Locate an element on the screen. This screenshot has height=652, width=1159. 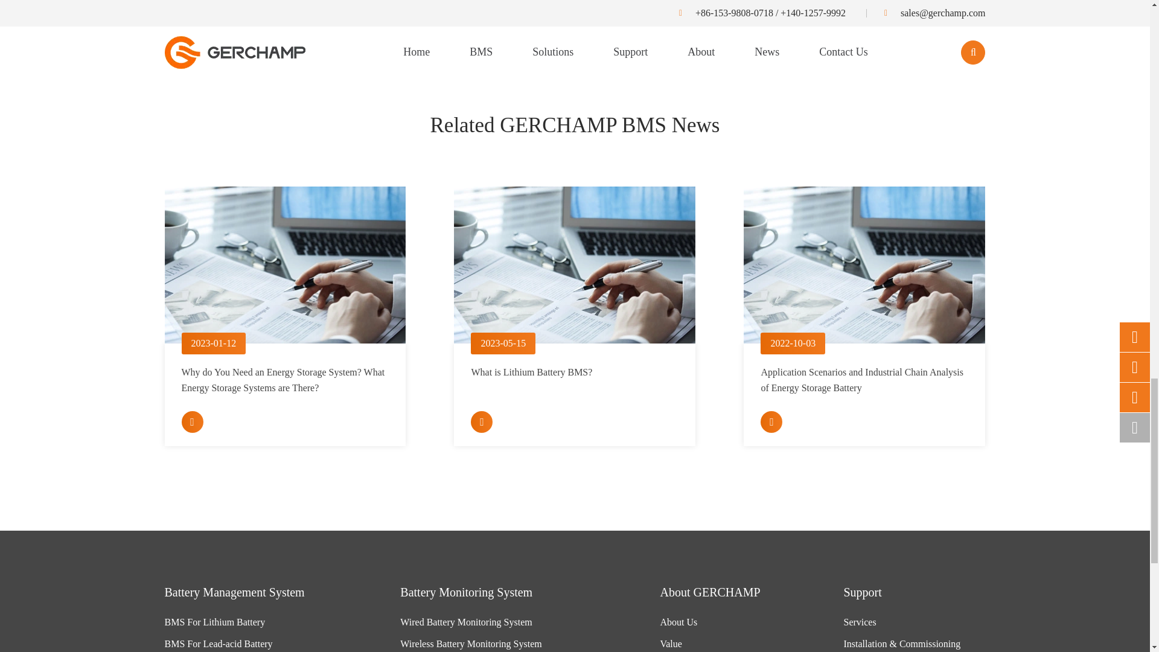
What is Lithium Battery BMS? is located at coordinates (575, 264).